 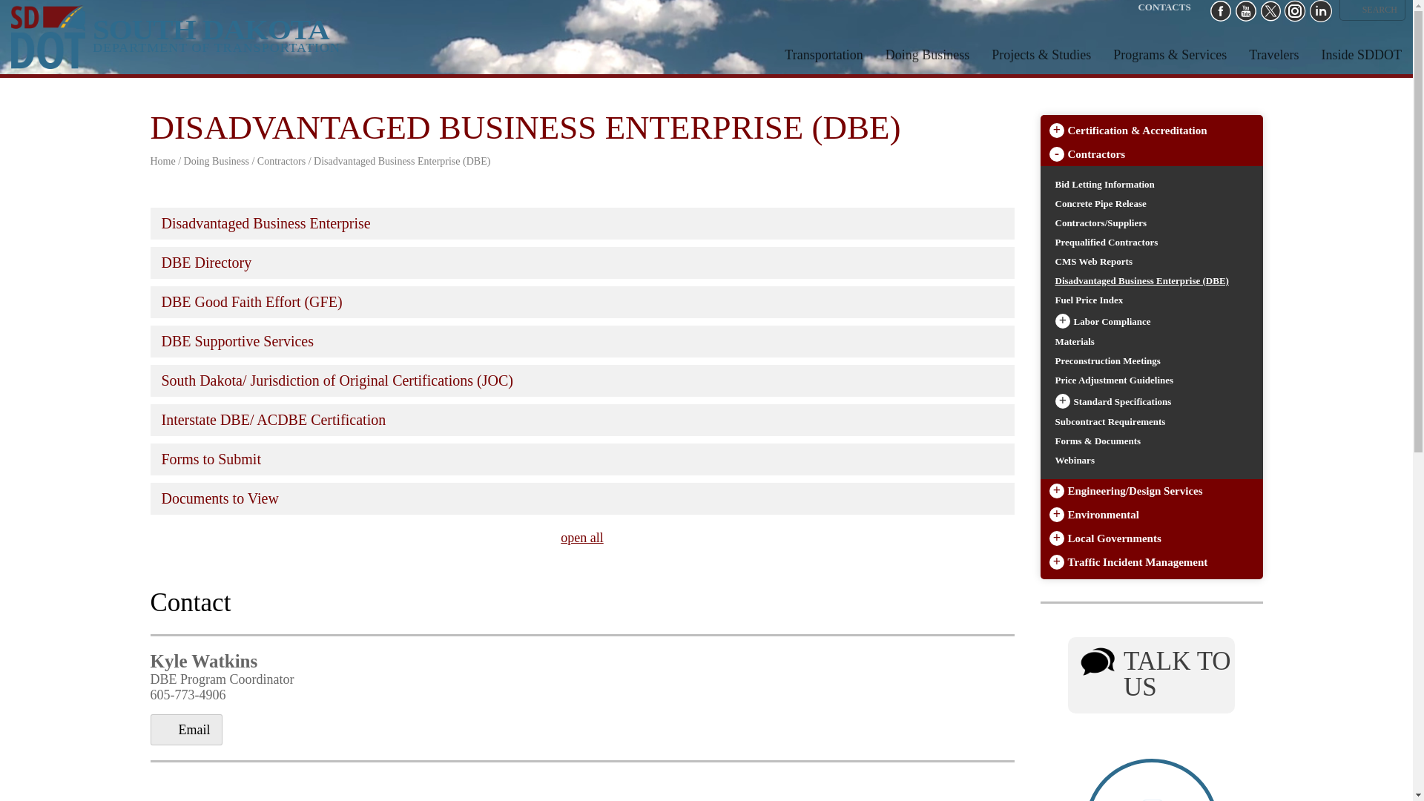 I want to click on CONTACTS, so click(x=1164, y=7).